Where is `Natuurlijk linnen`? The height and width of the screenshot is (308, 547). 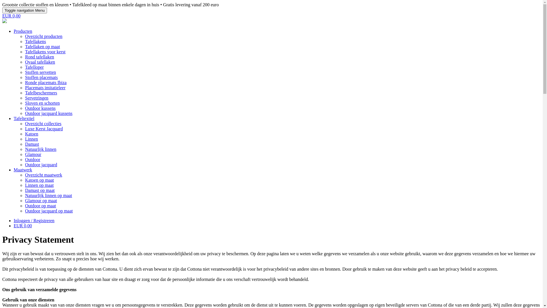 Natuurlijk linnen is located at coordinates (41, 149).